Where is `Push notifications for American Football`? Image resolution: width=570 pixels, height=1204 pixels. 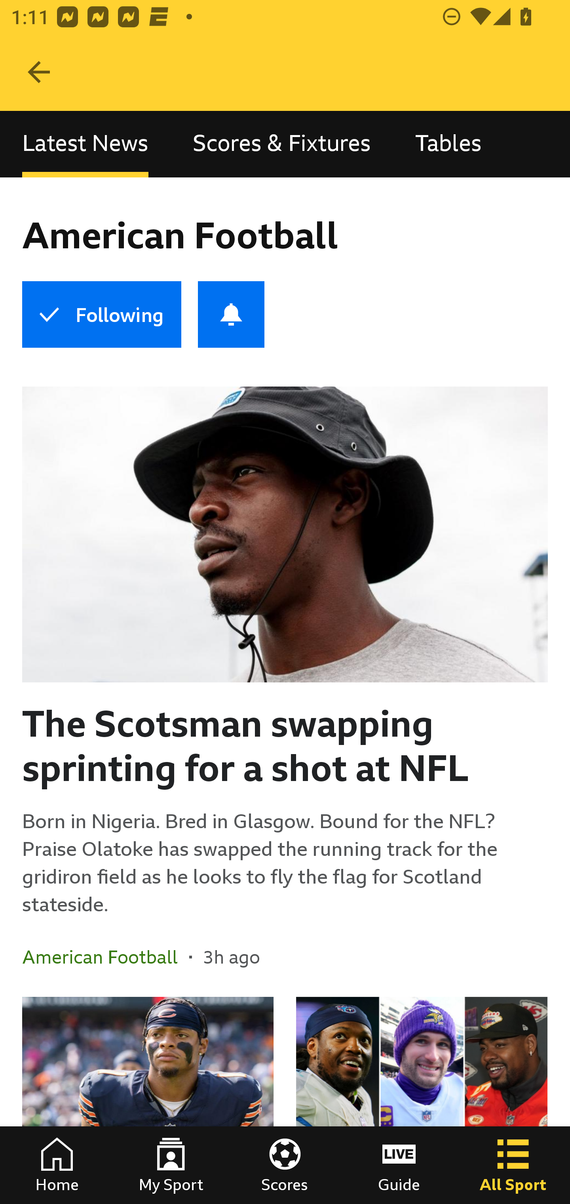 Push notifications for American Football is located at coordinates (231, 314).